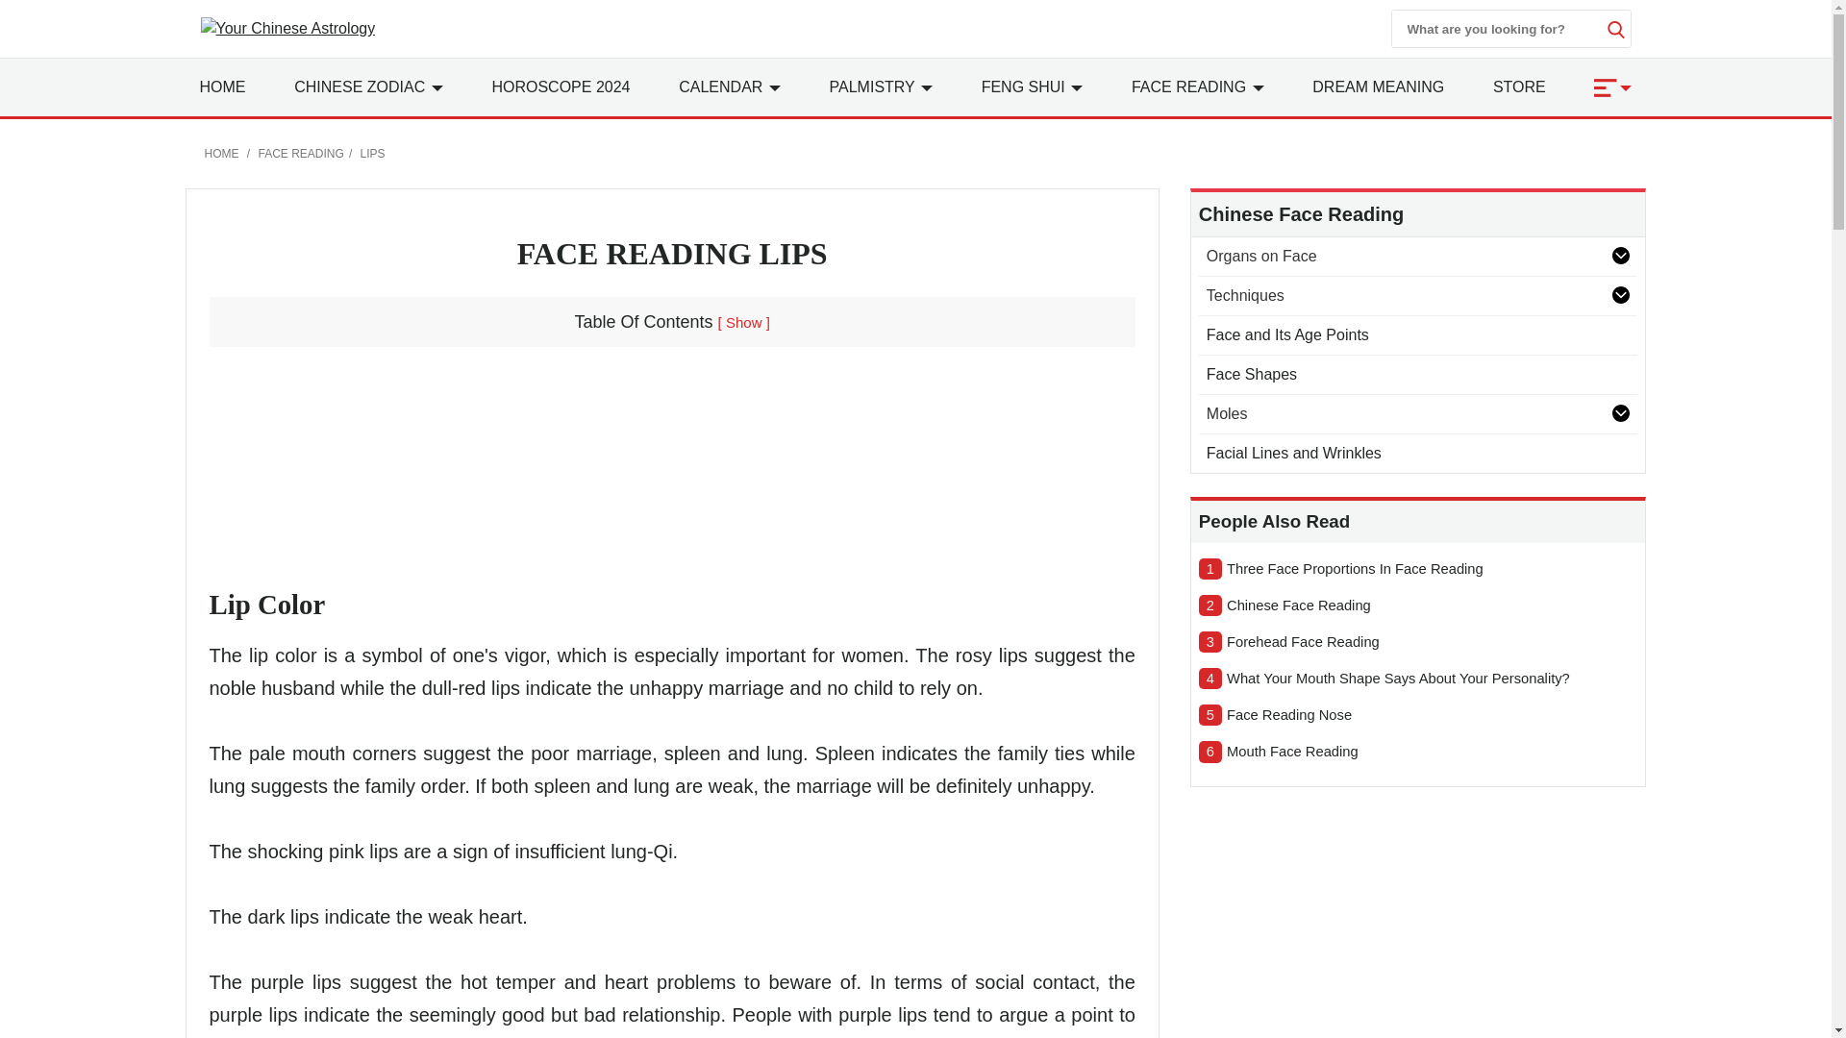 This screenshot has height=1038, width=1846. What do you see at coordinates (560, 86) in the screenshot?
I see `HOROSCOPE 2024` at bounding box center [560, 86].